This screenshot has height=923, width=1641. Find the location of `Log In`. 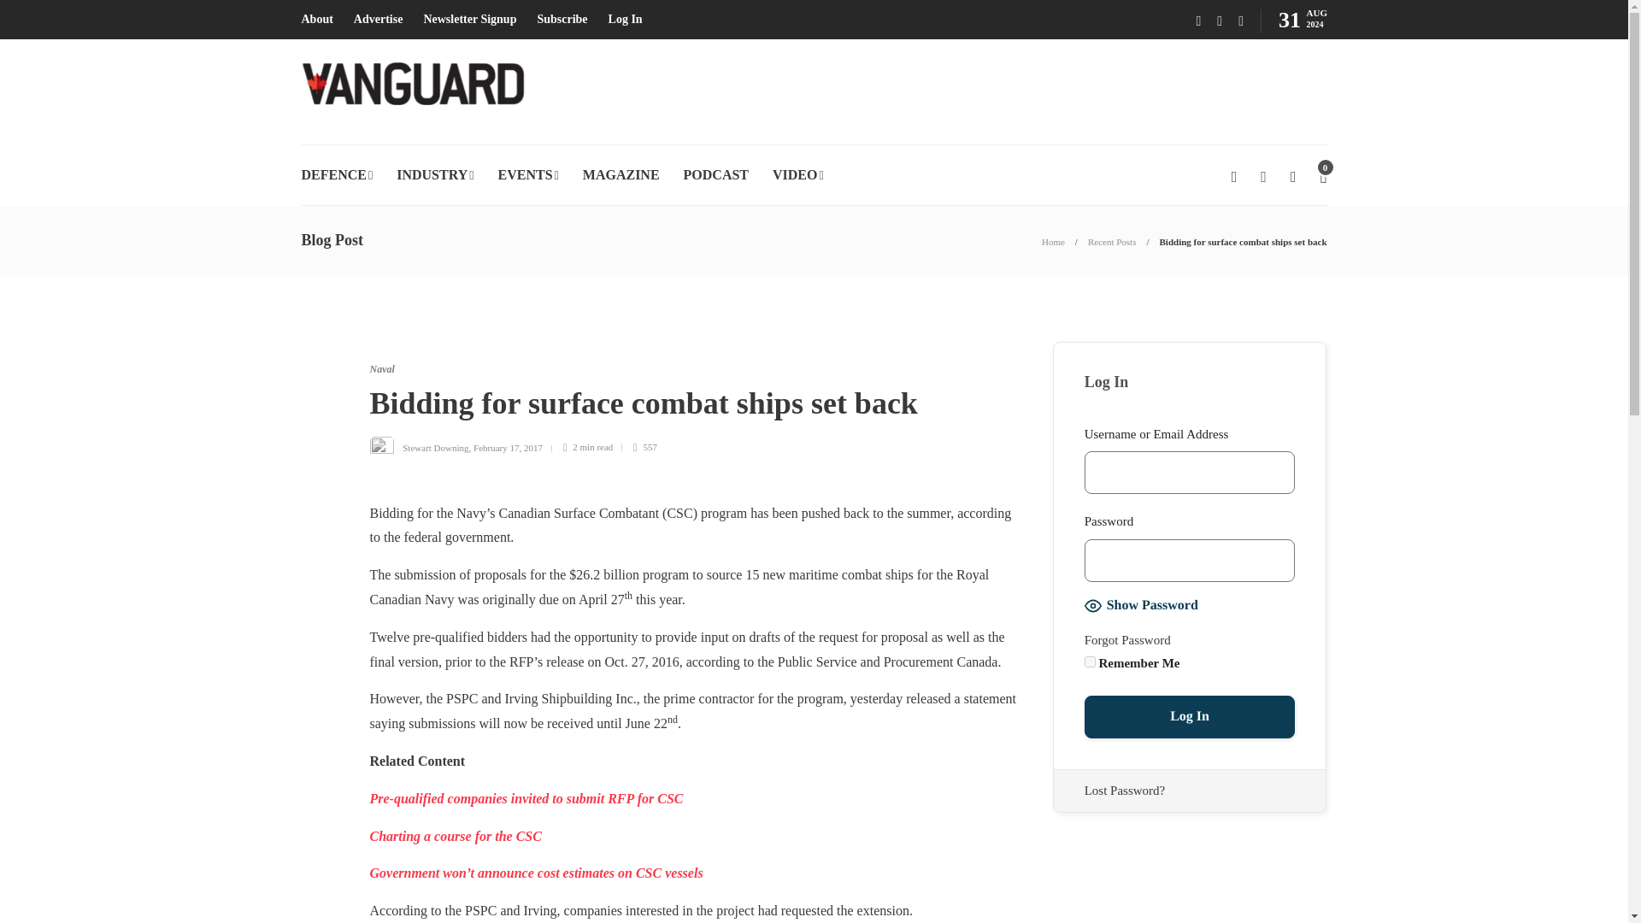

Log In is located at coordinates (1190, 717).